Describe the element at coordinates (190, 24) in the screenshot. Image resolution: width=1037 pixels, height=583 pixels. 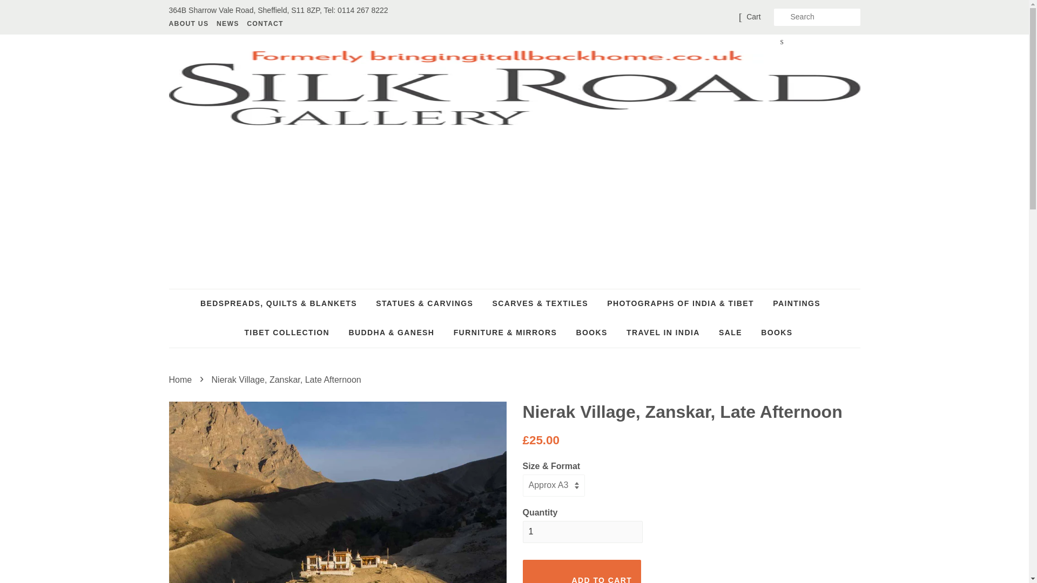
I see `ABOUT US` at that location.